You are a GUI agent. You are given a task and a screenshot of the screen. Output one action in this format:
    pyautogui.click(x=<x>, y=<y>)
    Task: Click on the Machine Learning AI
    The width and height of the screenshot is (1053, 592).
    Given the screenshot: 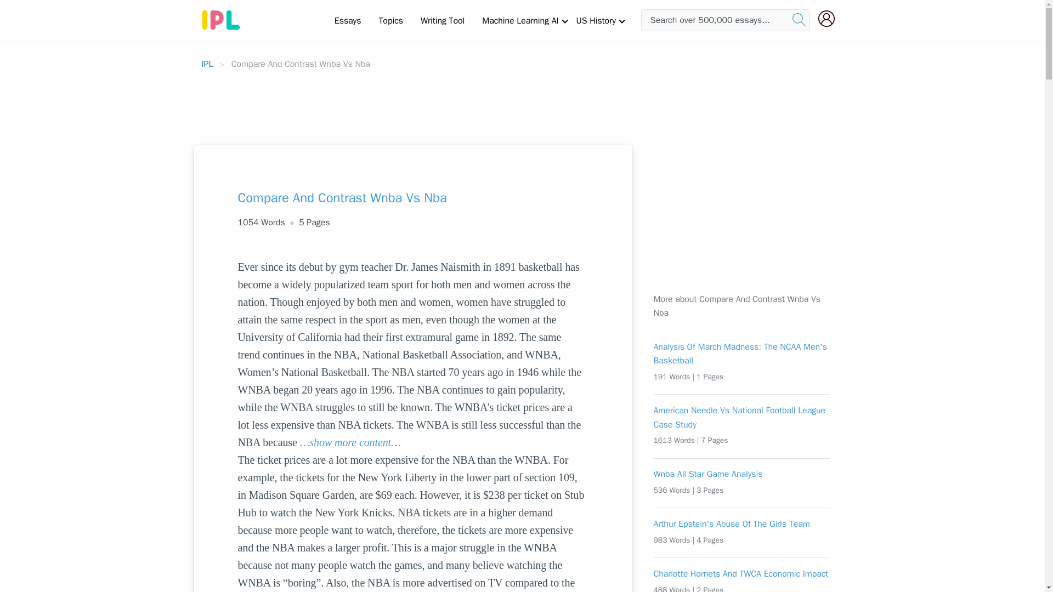 What is the action you would take?
    pyautogui.click(x=520, y=20)
    